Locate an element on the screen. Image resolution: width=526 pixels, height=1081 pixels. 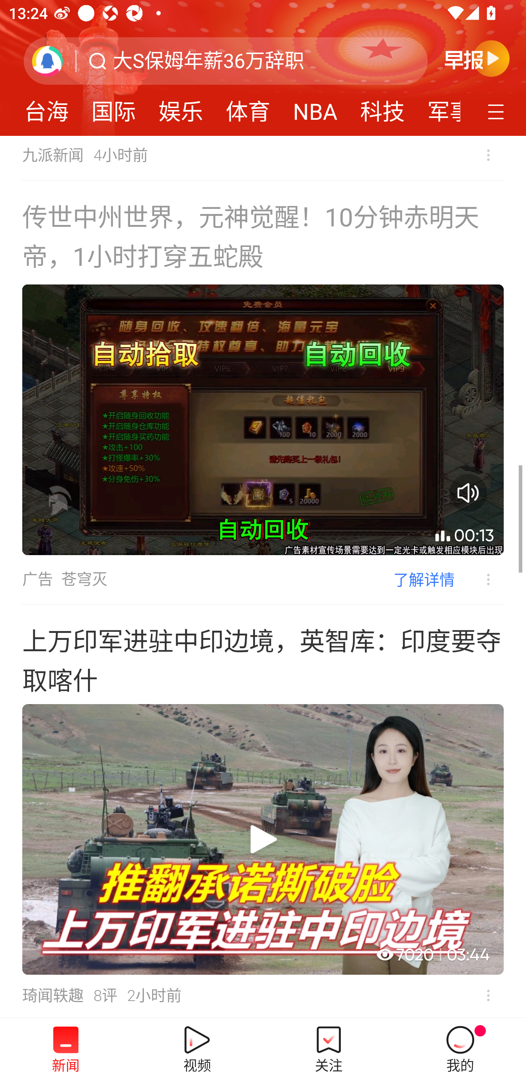
 不感兴趣 is located at coordinates (488, 155).